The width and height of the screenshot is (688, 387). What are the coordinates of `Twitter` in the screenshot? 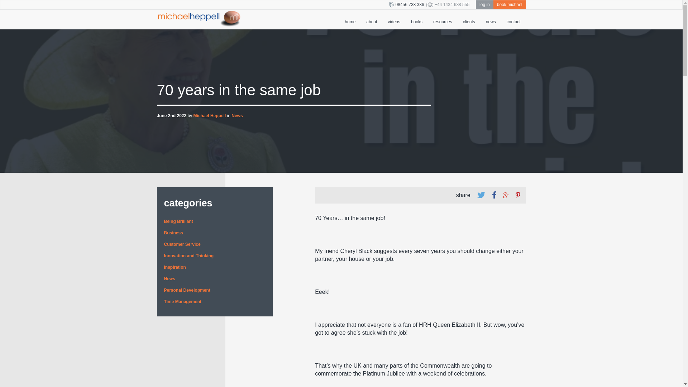 It's located at (481, 195).